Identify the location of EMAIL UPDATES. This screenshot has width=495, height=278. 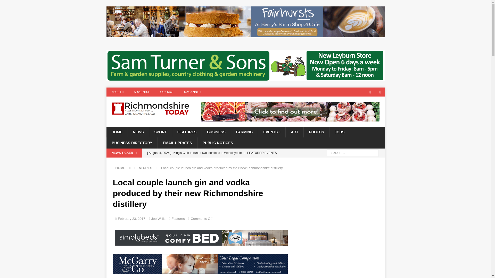
(177, 143).